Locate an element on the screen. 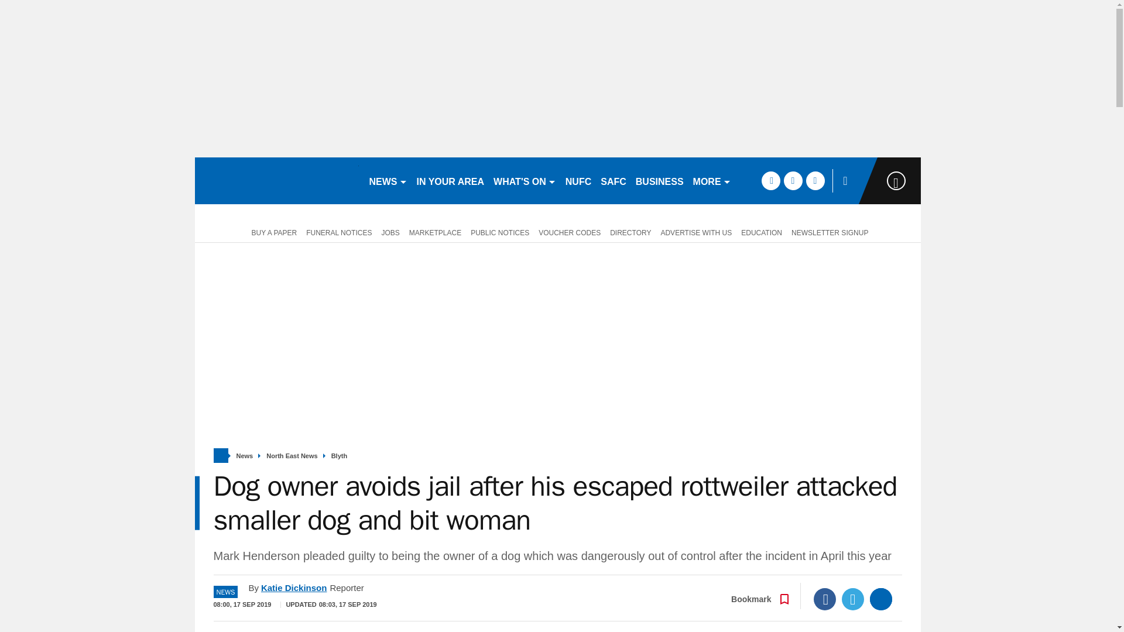  twitter is located at coordinates (793, 180).